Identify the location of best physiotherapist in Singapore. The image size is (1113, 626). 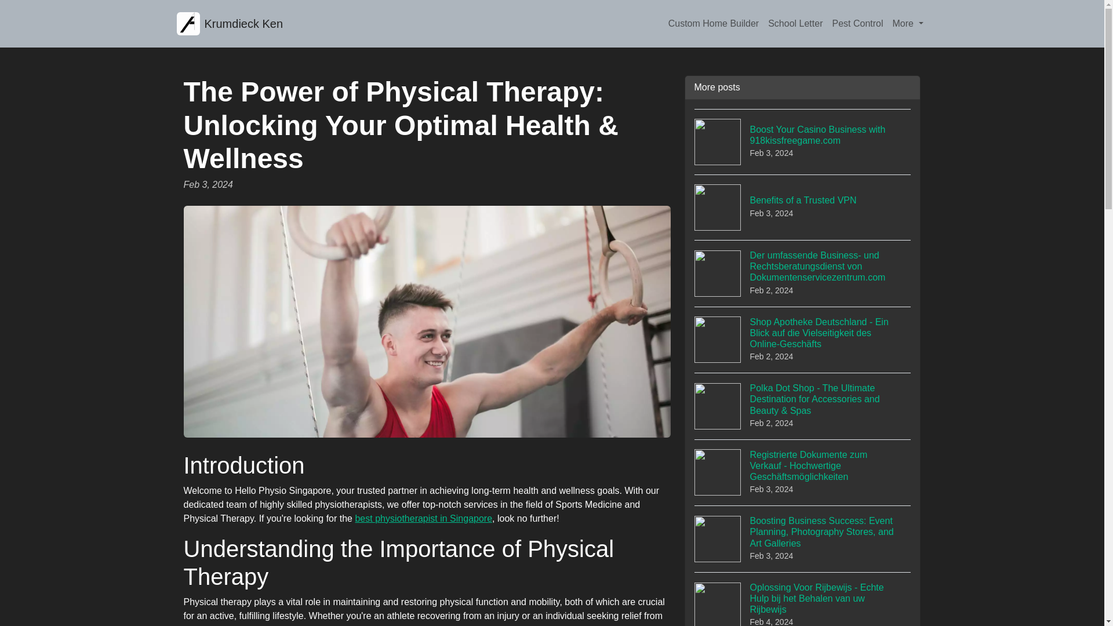
(423, 518).